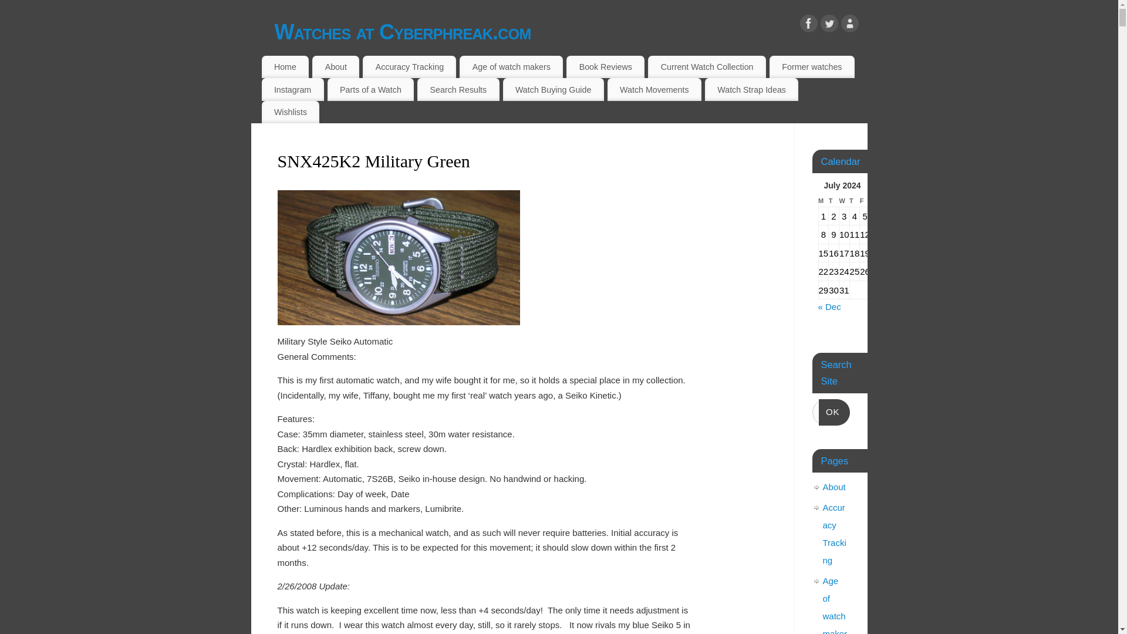 This screenshot has width=1127, height=634. Describe the element at coordinates (834, 201) in the screenshot. I see `Tuesday` at that location.